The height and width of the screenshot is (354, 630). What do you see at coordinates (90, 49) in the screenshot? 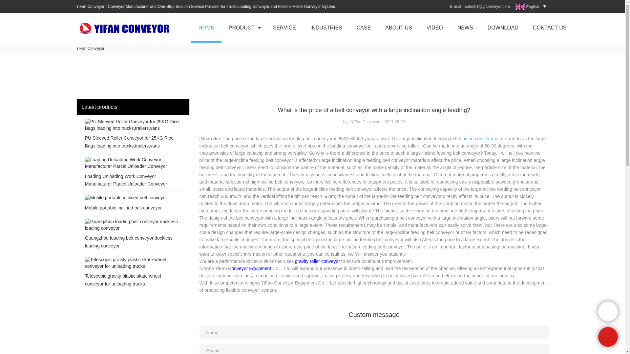
I see `YiFan Conveyor` at bounding box center [90, 49].